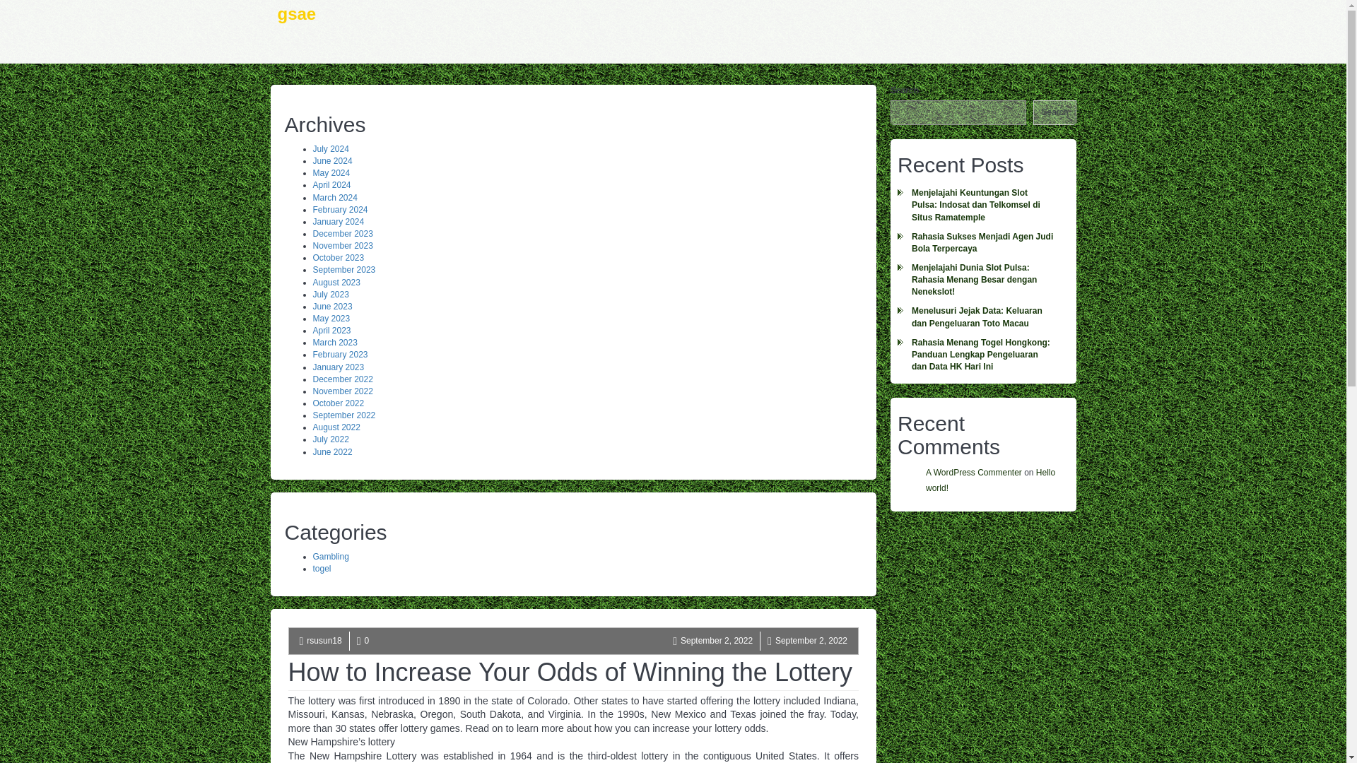 The height and width of the screenshot is (763, 1357). Describe the element at coordinates (338, 257) in the screenshot. I see `October 2023` at that location.